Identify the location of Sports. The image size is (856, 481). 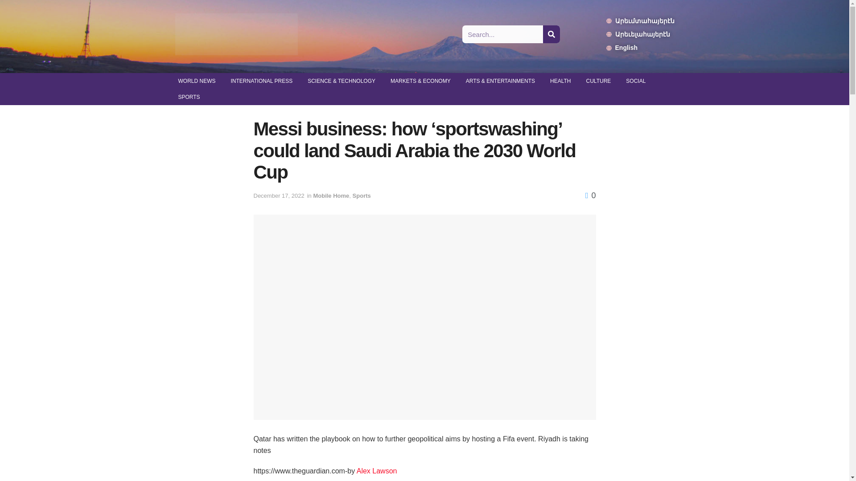
(362, 196).